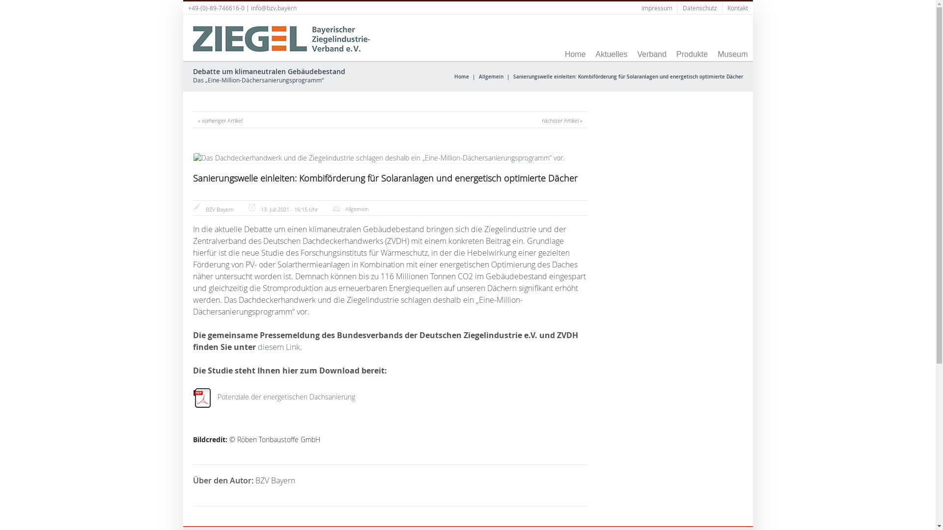 Image resolution: width=943 pixels, height=530 pixels. What do you see at coordinates (357, 209) in the screenshot?
I see `Allgemein` at bounding box center [357, 209].